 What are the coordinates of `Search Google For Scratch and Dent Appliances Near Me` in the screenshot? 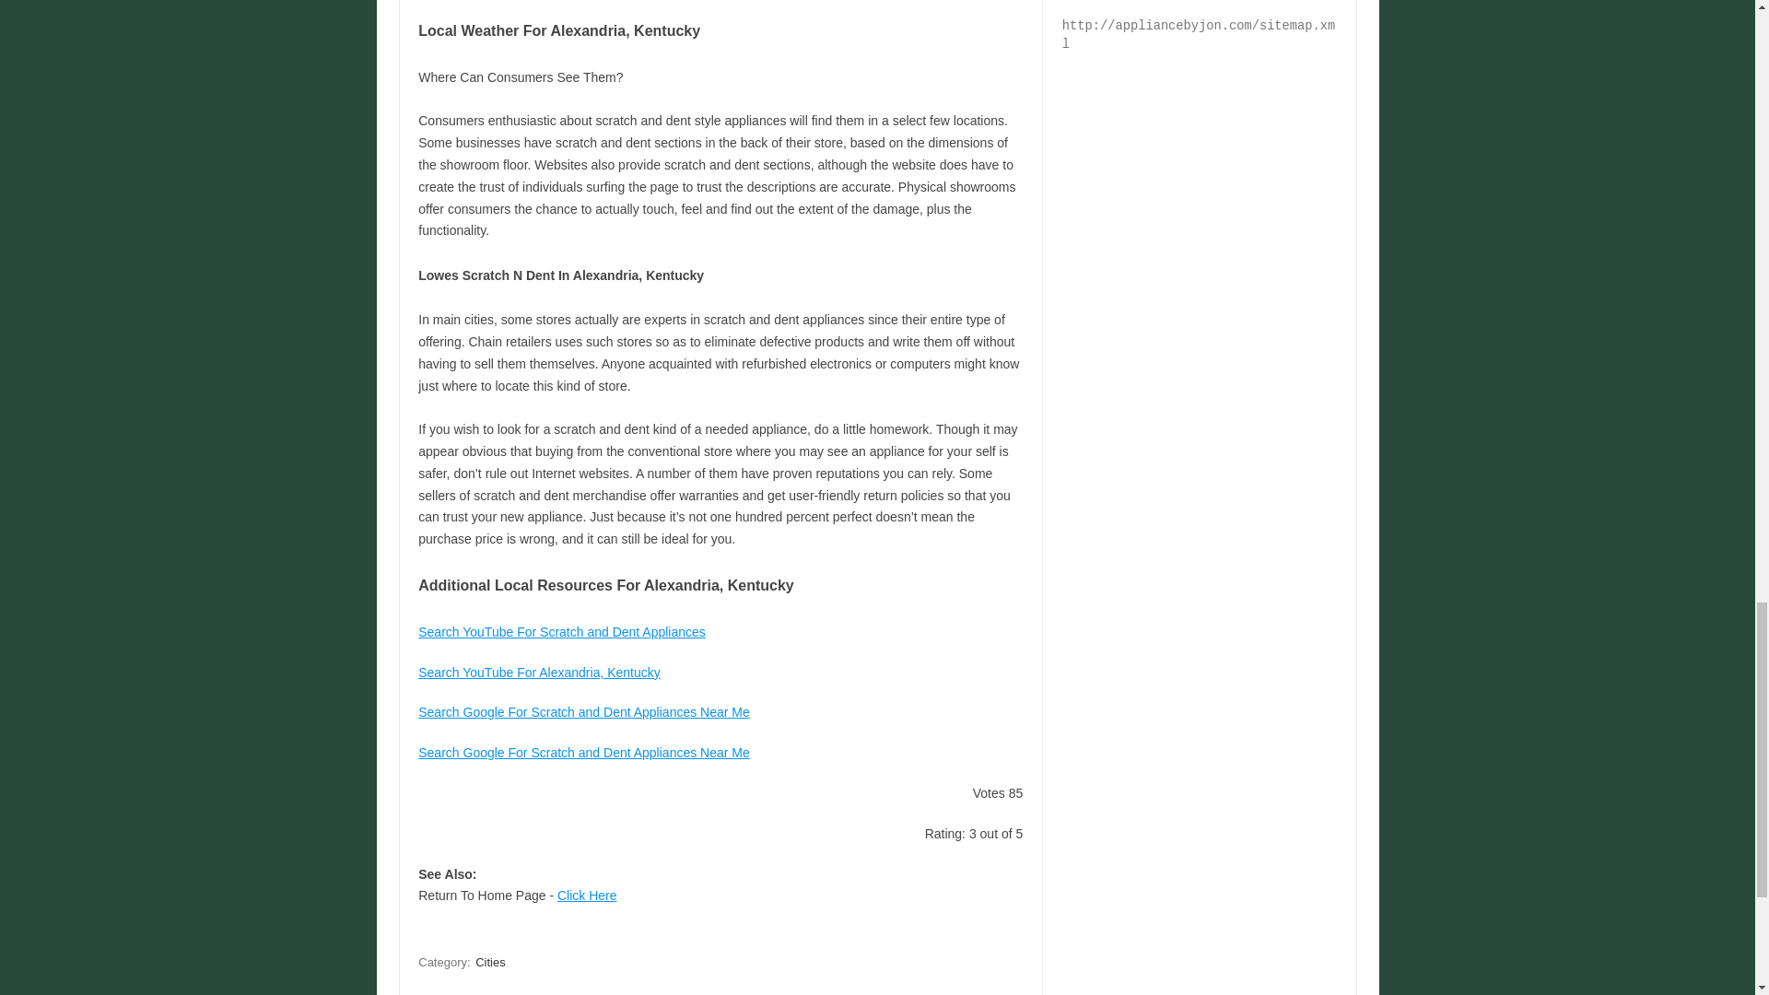 It's located at (584, 752).